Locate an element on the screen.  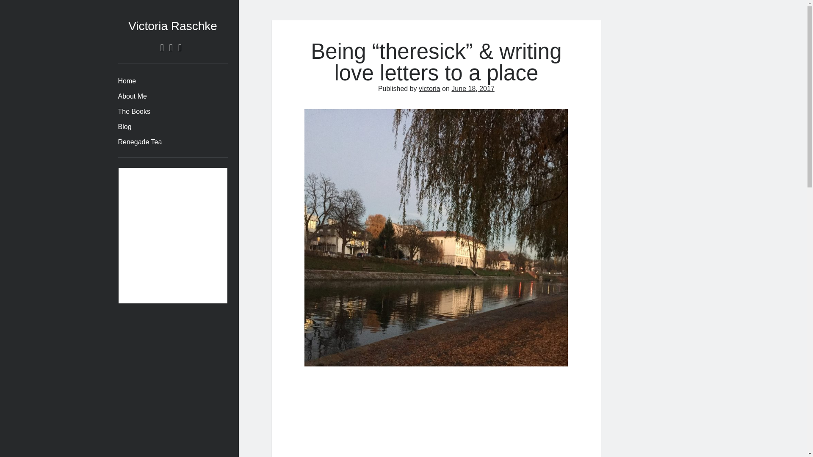
victoria is located at coordinates (429, 88).